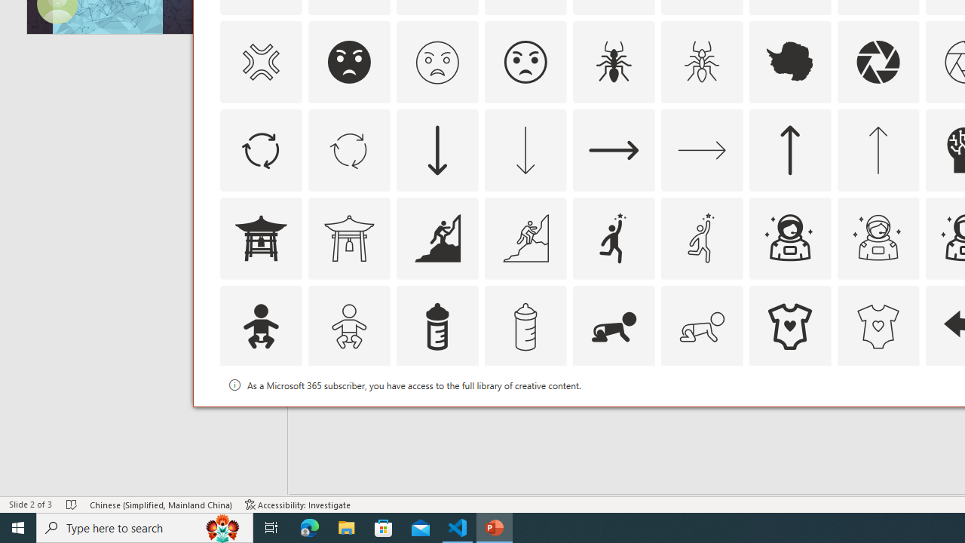 The image size is (965, 543). What do you see at coordinates (878, 62) in the screenshot?
I see `AutomationID: Icons_Aperture` at bounding box center [878, 62].